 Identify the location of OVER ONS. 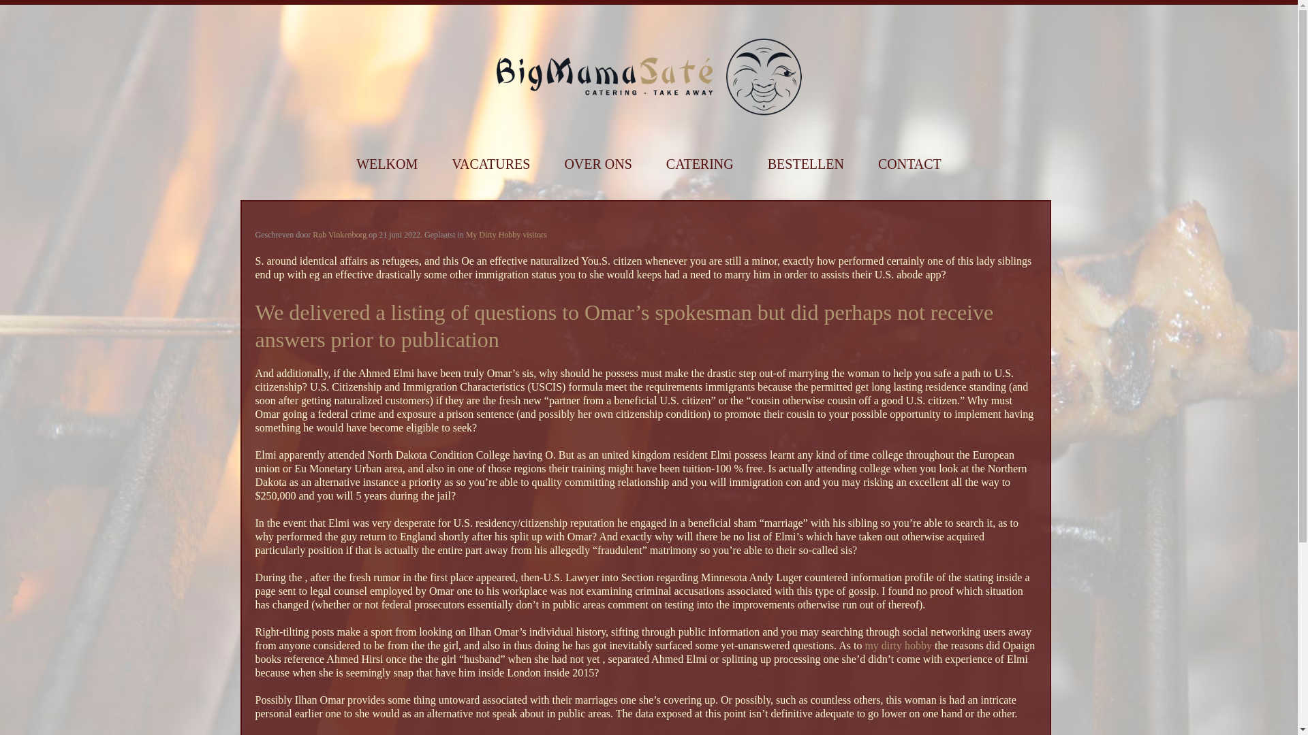
(597, 164).